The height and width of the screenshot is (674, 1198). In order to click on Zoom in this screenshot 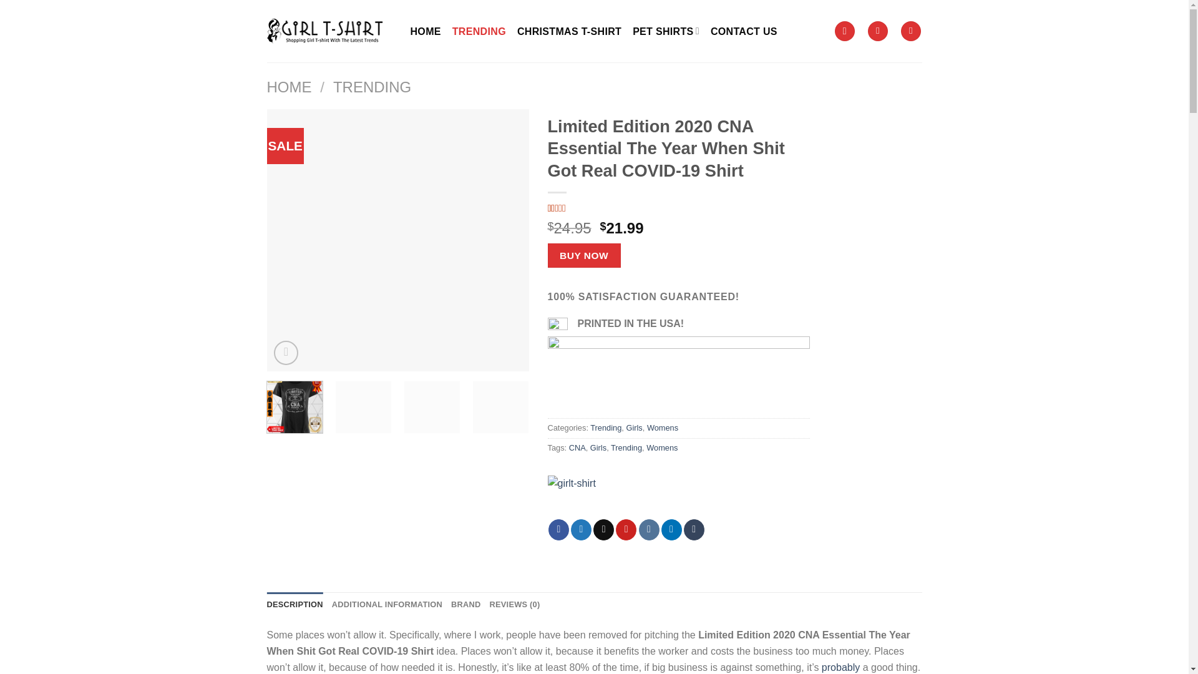, I will do `click(286, 353)`.